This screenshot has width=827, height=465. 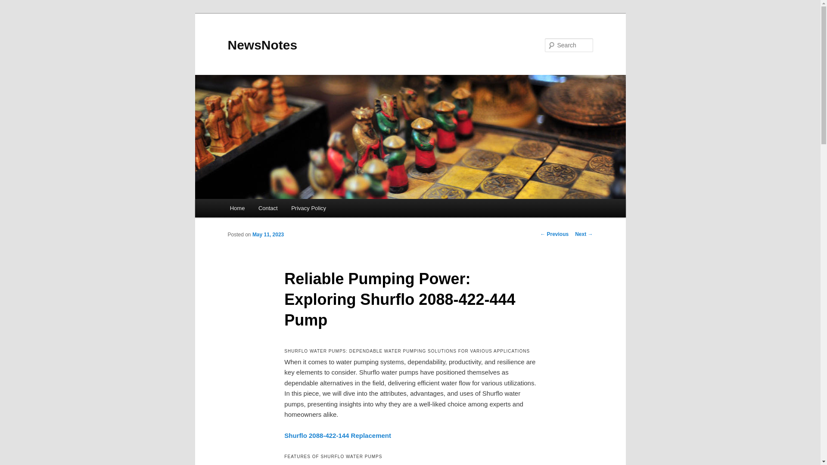 What do you see at coordinates (268, 234) in the screenshot?
I see `7:06 am` at bounding box center [268, 234].